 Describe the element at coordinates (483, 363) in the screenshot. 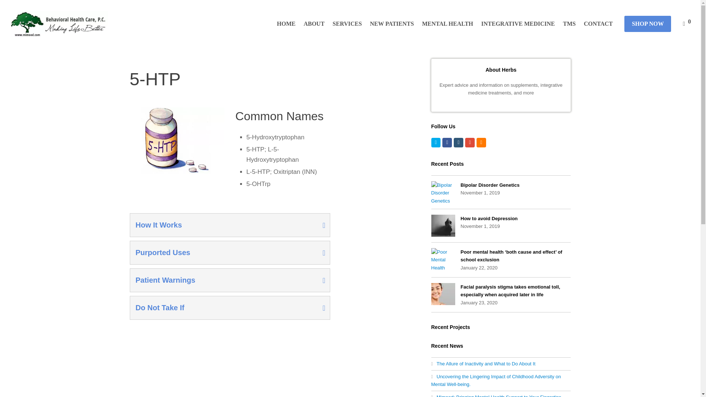

I see `The Allure of Inactivity and What to Do About It` at that location.